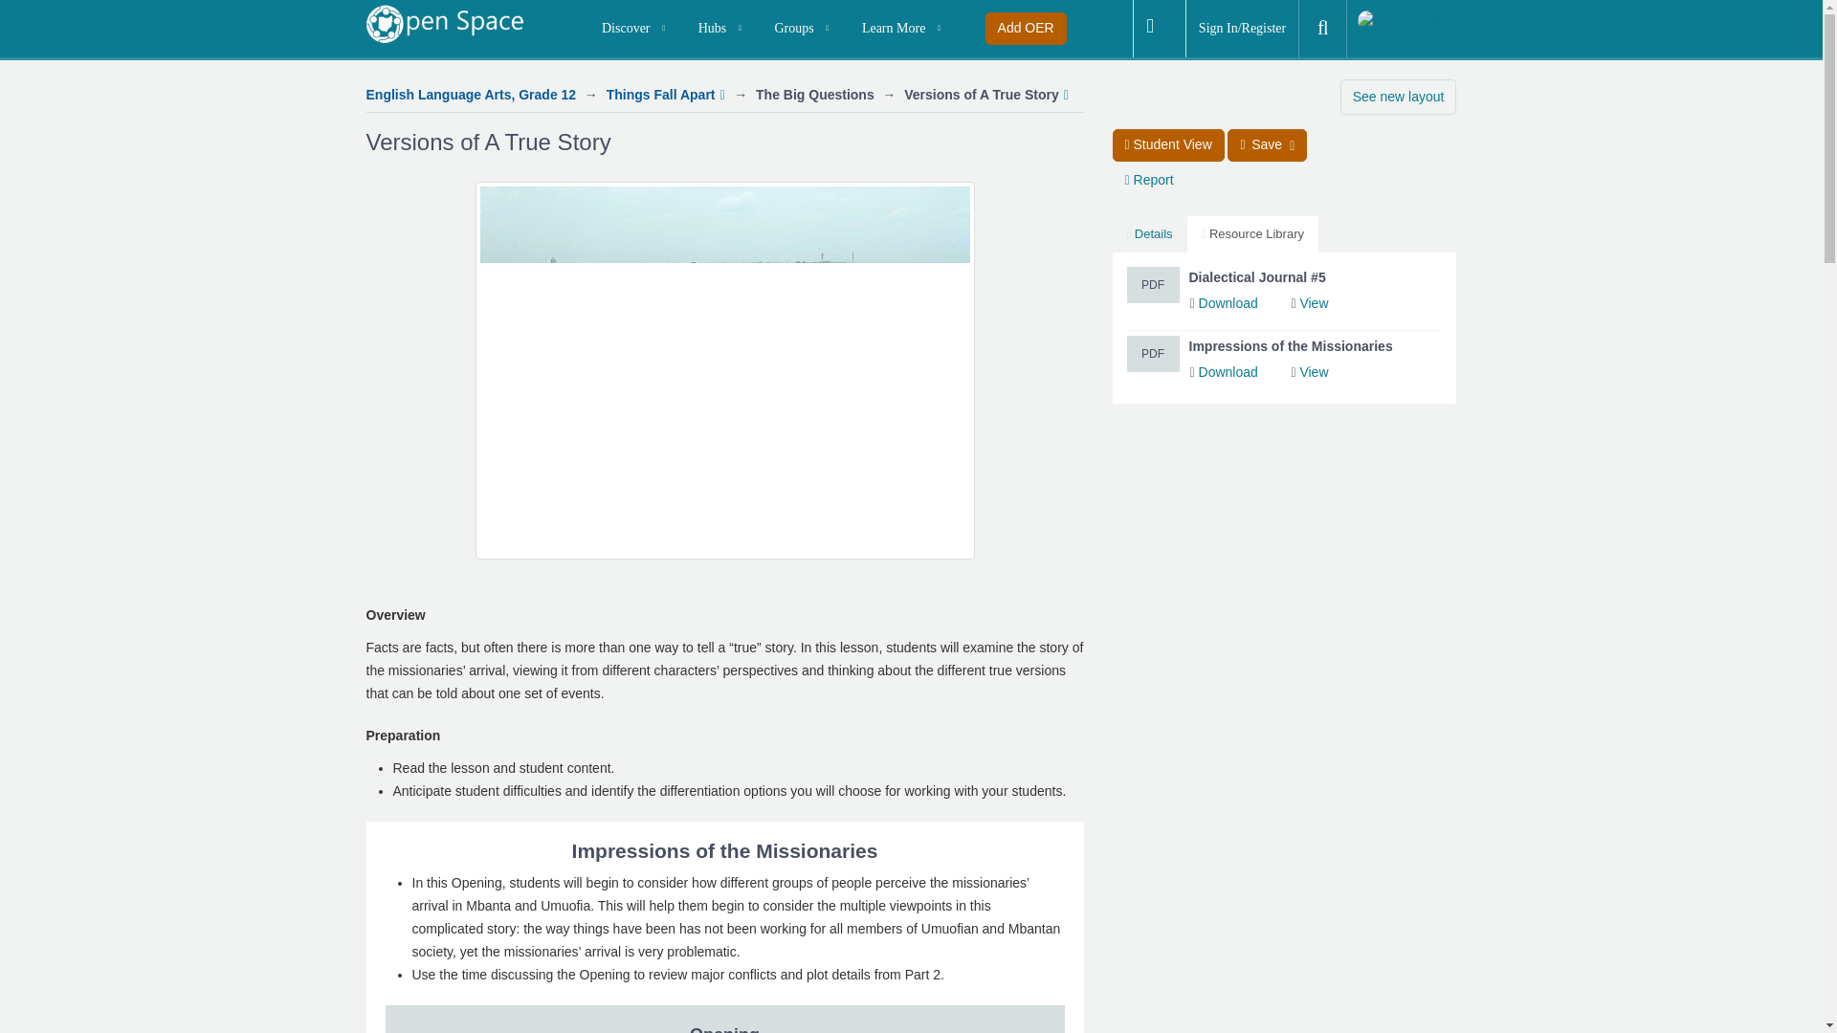 The width and height of the screenshot is (1837, 1033). What do you see at coordinates (723, 29) in the screenshot?
I see `Hubs` at bounding box center [723, 29].